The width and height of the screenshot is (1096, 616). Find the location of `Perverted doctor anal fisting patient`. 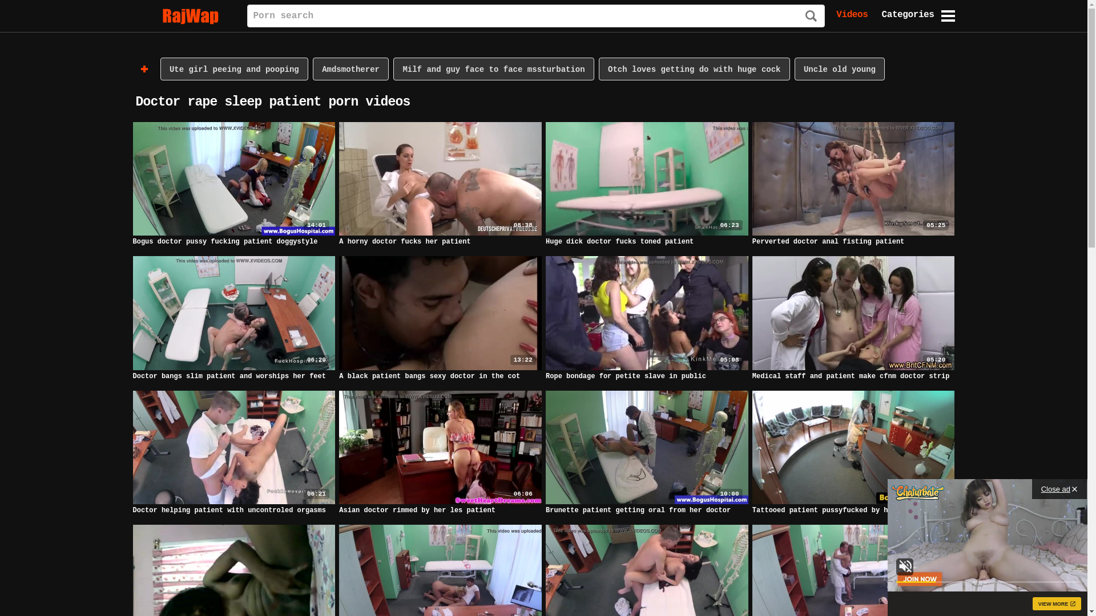

Perverted doctor anal fisting patient is located at coordinates (828, 242).